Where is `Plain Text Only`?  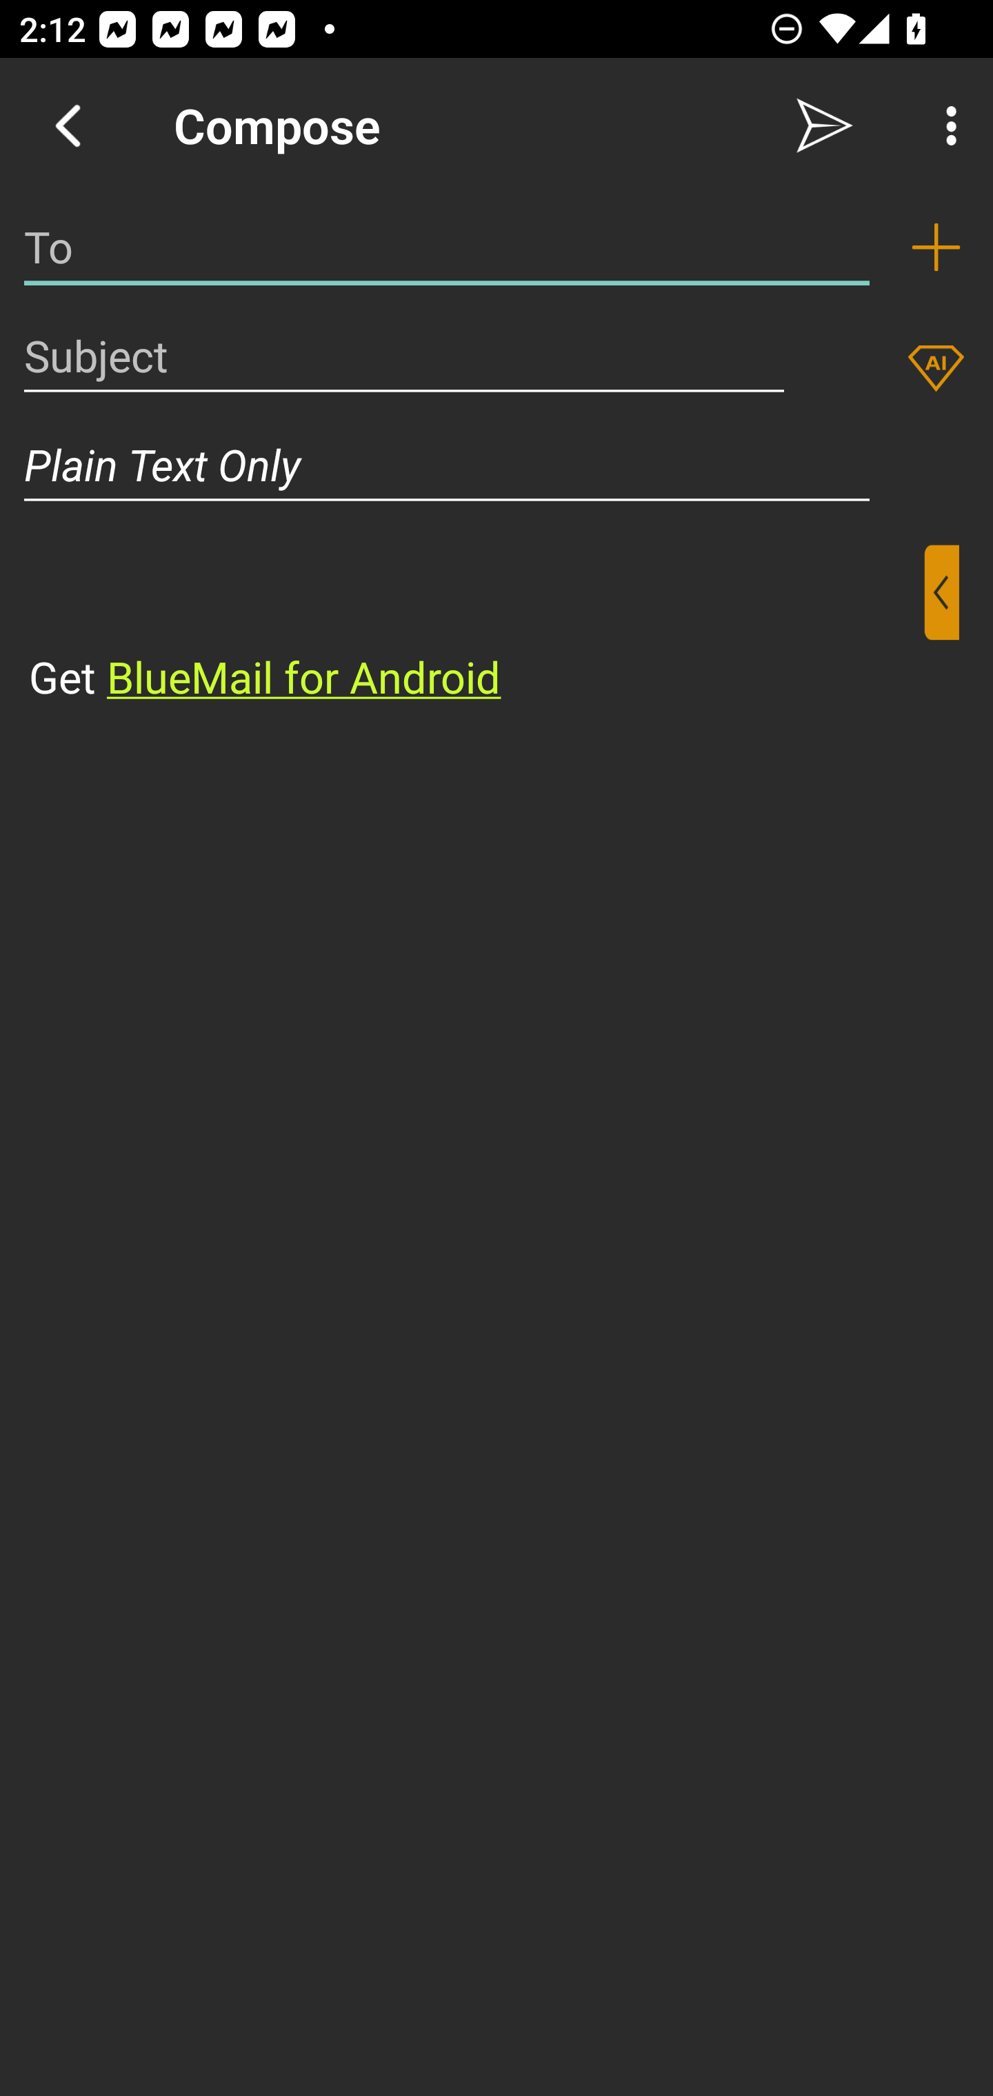
Plain Text Only is located at coordinates (496, 465).